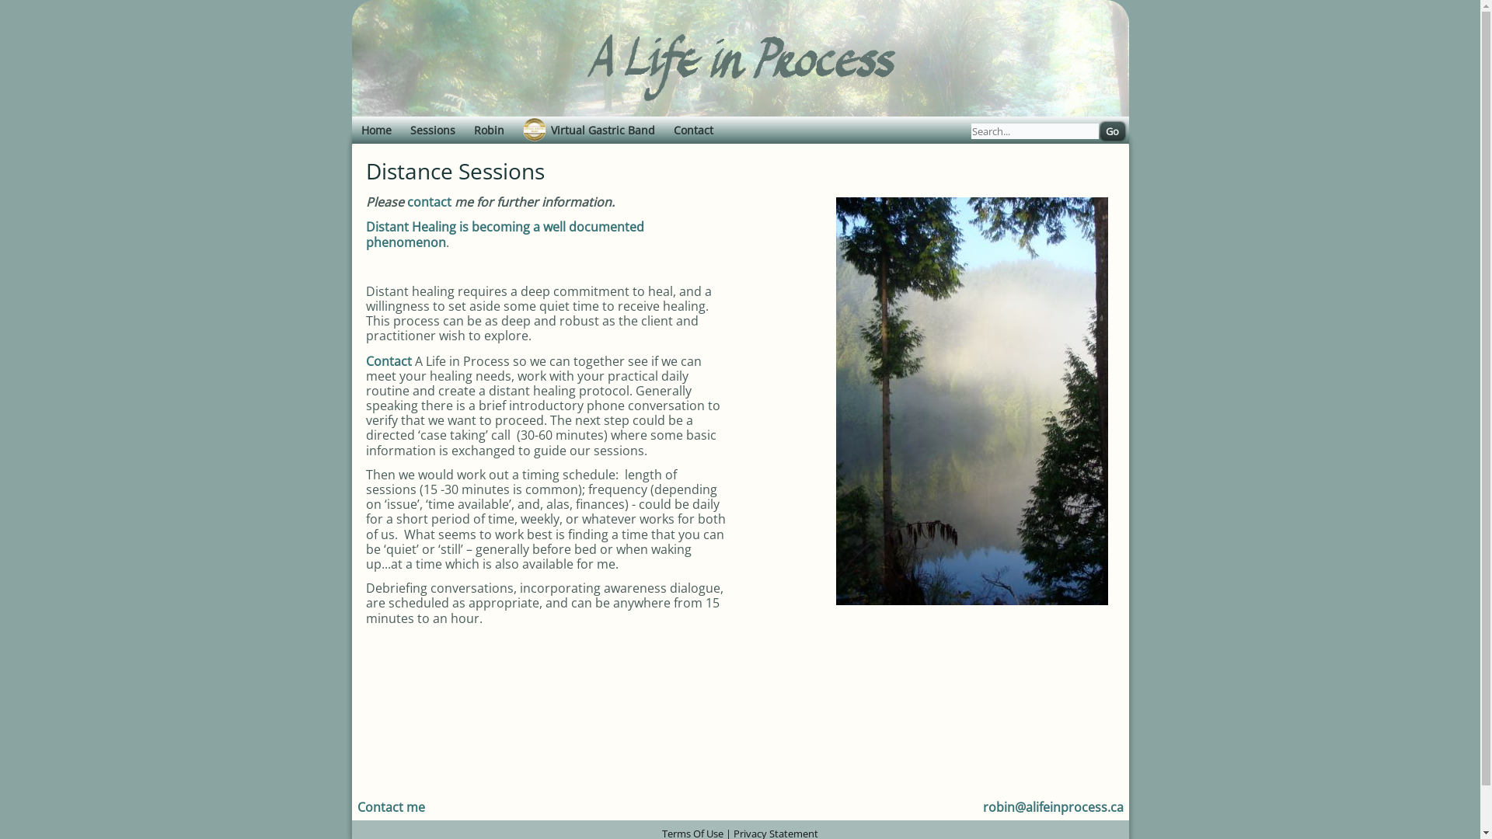  What do you see at coordinates (1113, 131) in the screenshot?
I see `Search` at bounding box center [1113, 131].